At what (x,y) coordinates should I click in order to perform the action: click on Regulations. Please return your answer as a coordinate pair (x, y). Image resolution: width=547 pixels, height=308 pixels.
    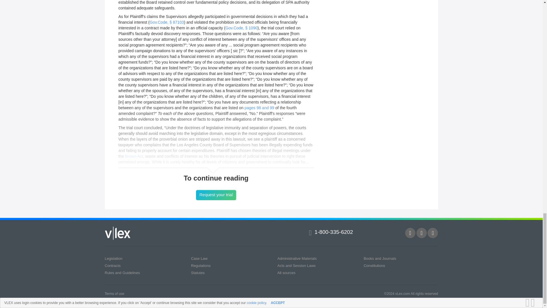
    Looking at the image, I should click on (201, 266).